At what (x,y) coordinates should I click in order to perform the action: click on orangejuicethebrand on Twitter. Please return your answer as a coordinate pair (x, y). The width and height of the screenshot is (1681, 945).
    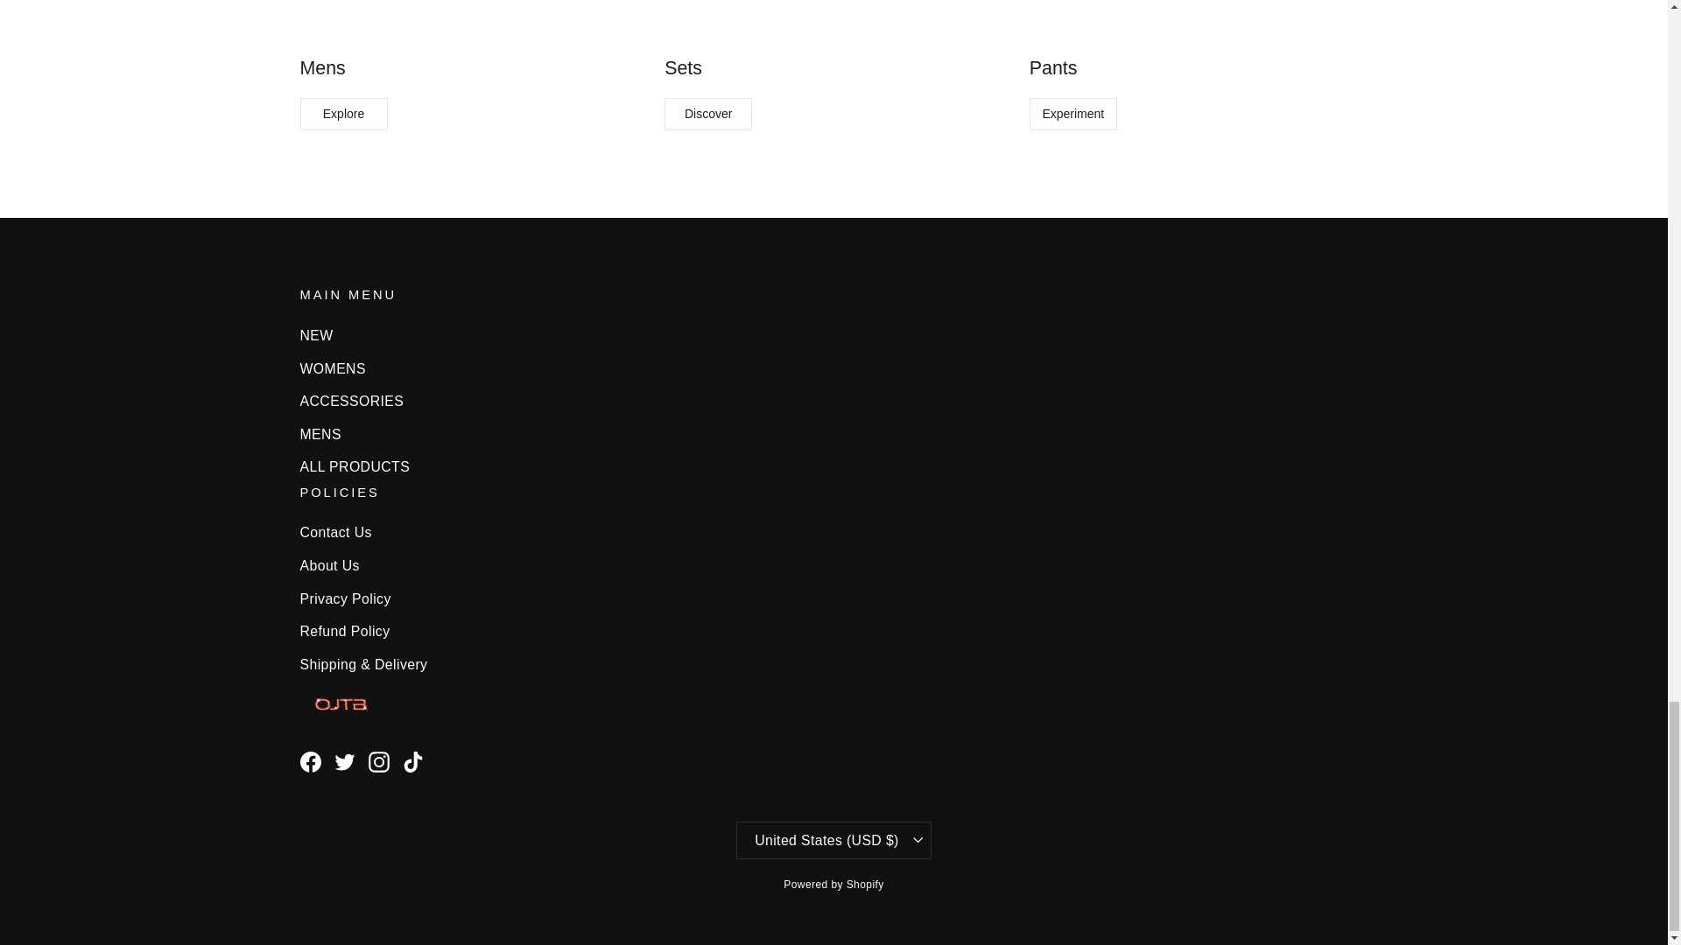
    Looking at the image, I should click on (345, 761).